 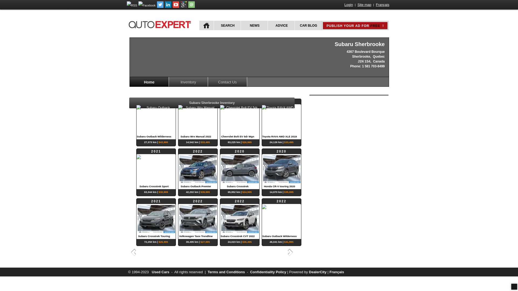 I want to click on Follow car news on autoExpert.ca, so click(x=132, y=5).